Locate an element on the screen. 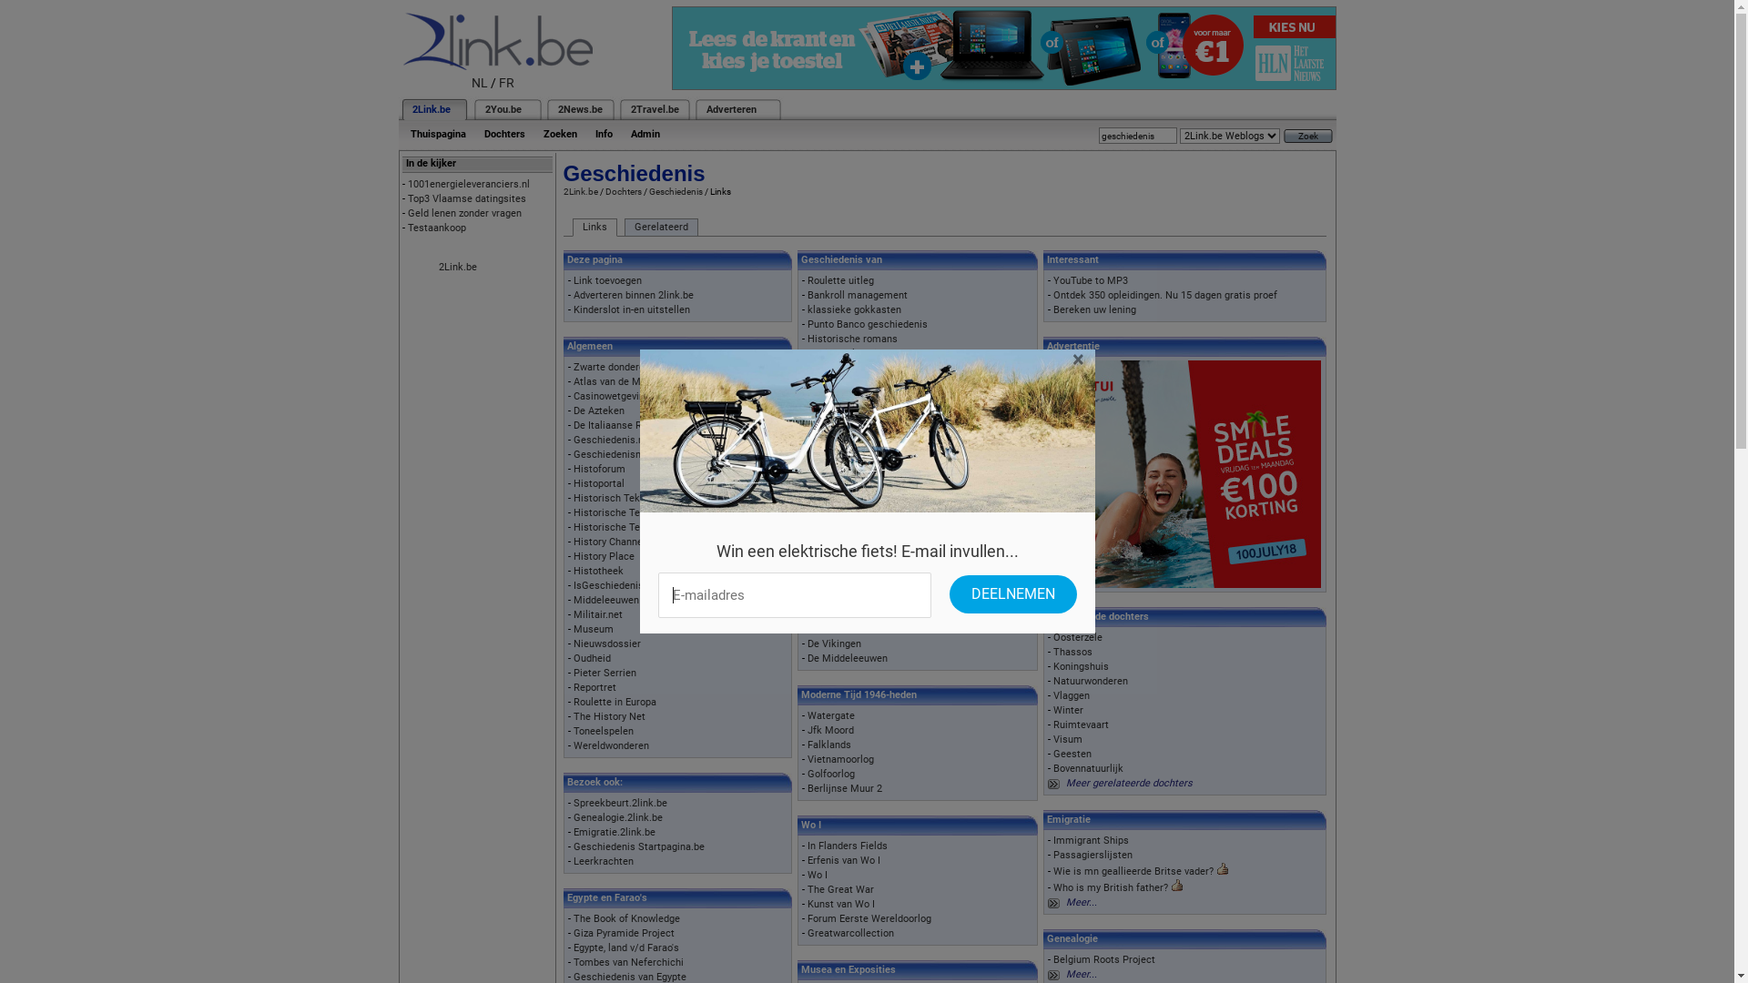 This screenshot has height=983, width=1748. Spreekbeurt.2link.be is located at coordinates (621, 803).